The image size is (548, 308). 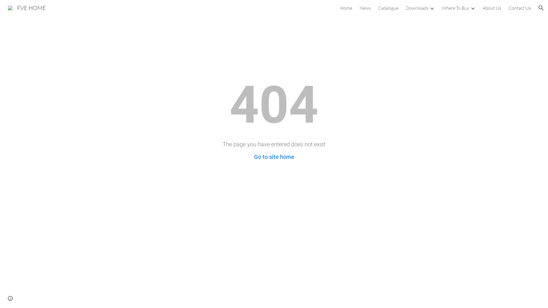 I want to click on Downloads, so click(x=417, y=8).